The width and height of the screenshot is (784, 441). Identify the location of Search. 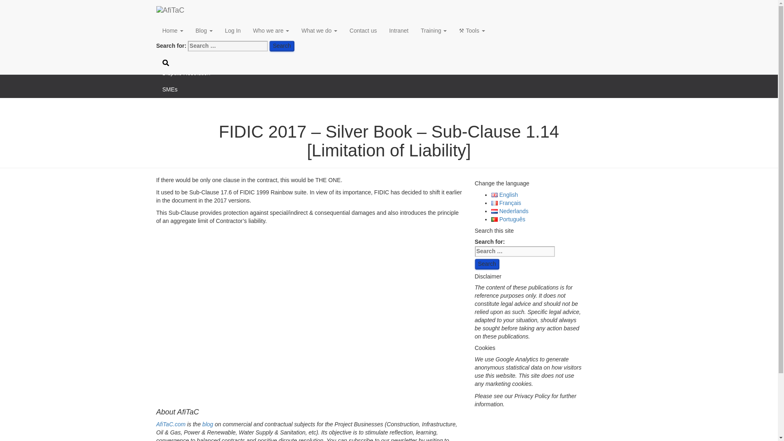
(282, 46).